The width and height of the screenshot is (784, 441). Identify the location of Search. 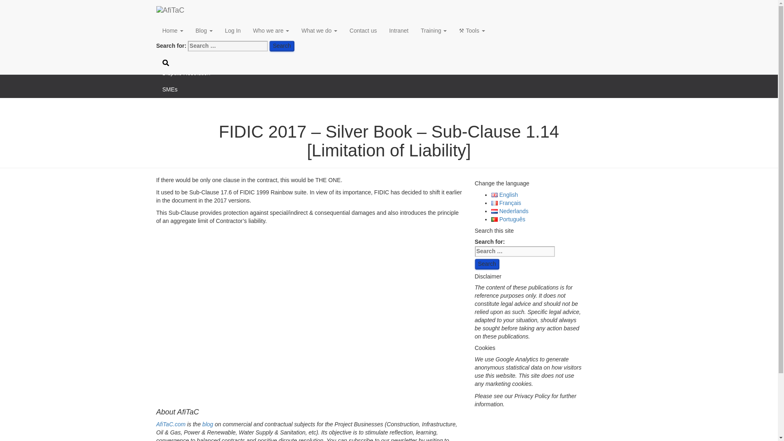
(282, 46).